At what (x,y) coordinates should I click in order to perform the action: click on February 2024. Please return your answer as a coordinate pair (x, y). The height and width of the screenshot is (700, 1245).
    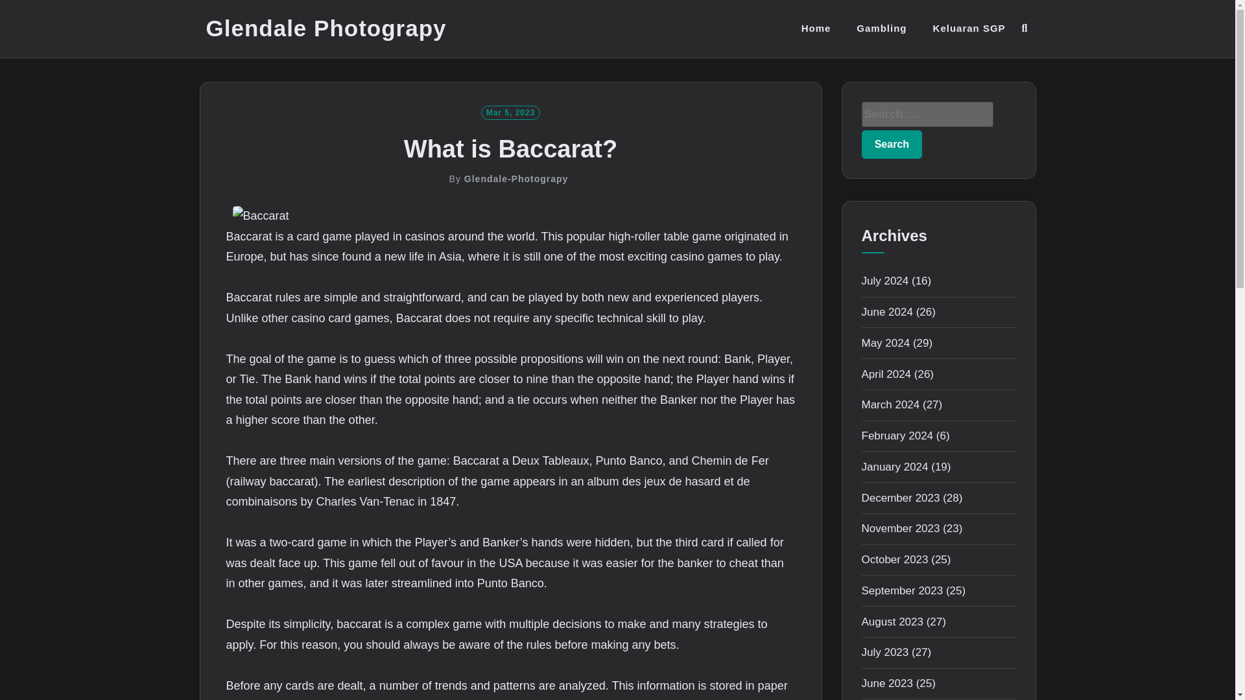
    Looking at the image, I should click on (897, 436).